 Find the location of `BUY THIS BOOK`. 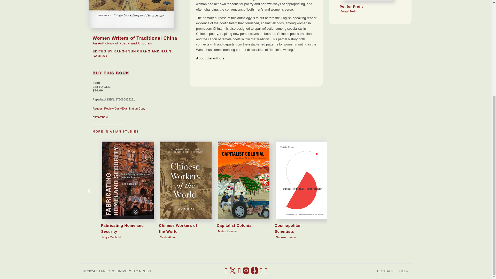

BUY THIS BOOK is located at coordinates (111, 73).